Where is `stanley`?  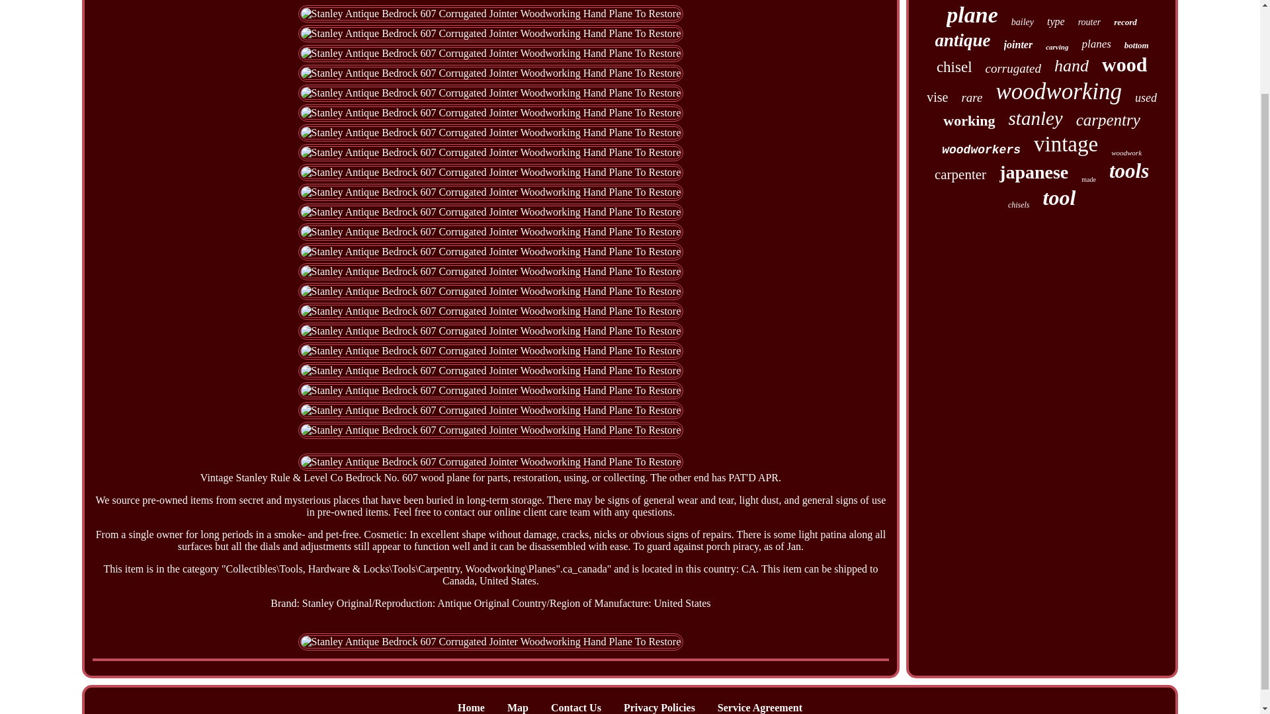 stanley is located at coordinates (1036, 118).